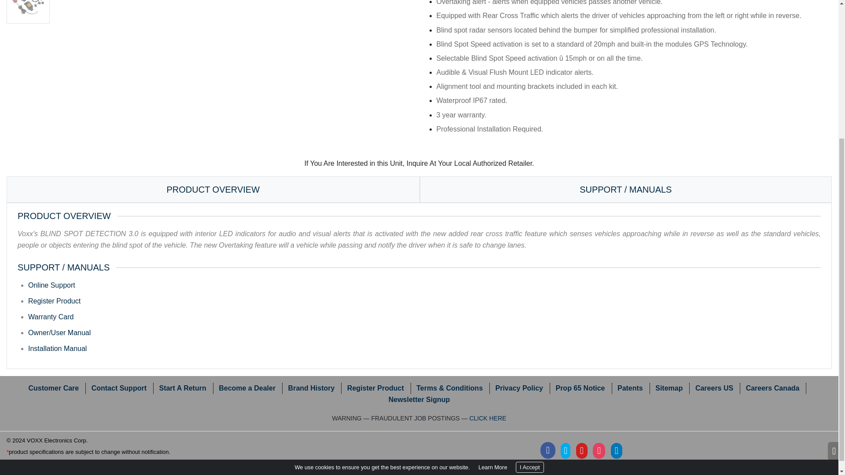  Describe the element at coordinates (51, 317) in the screenshot. I see `Warranty Card` at that location.